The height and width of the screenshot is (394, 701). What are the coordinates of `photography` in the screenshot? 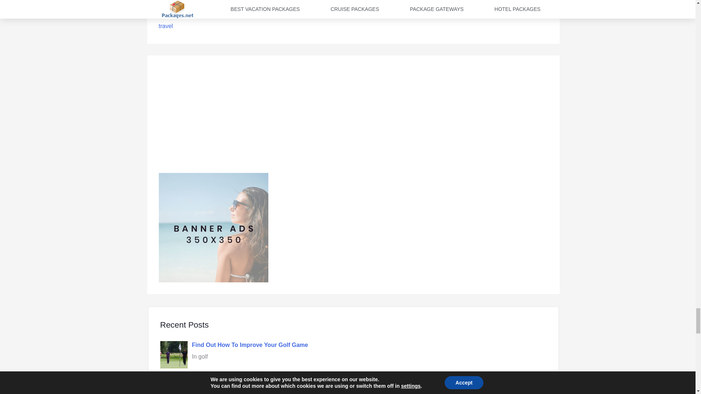 It's located at (175, 8).